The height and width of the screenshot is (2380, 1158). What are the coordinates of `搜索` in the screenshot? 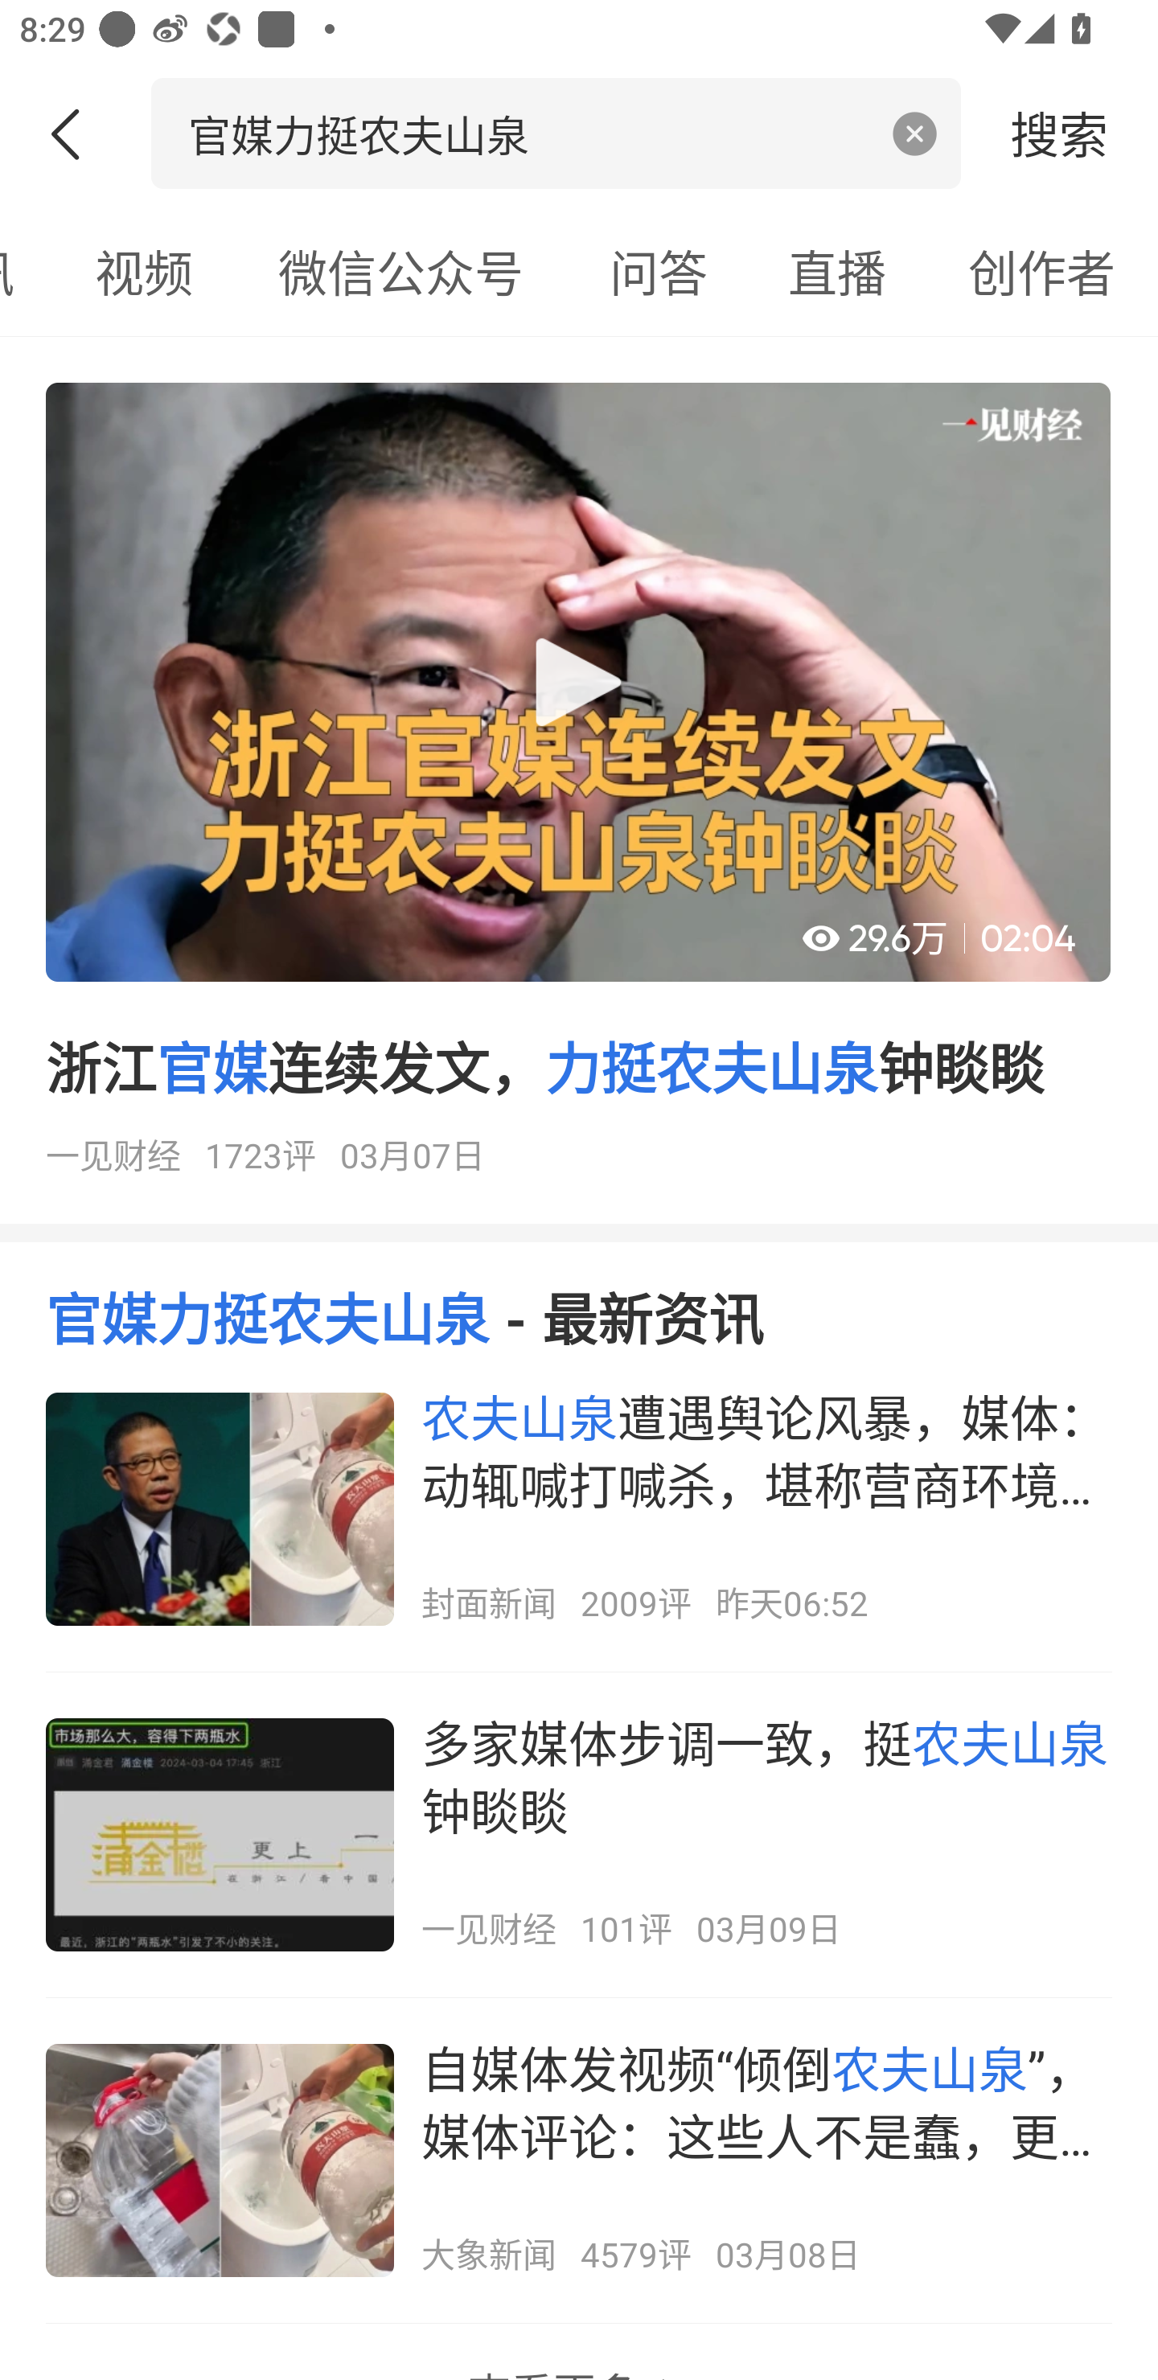 It's located at (1060, 133).